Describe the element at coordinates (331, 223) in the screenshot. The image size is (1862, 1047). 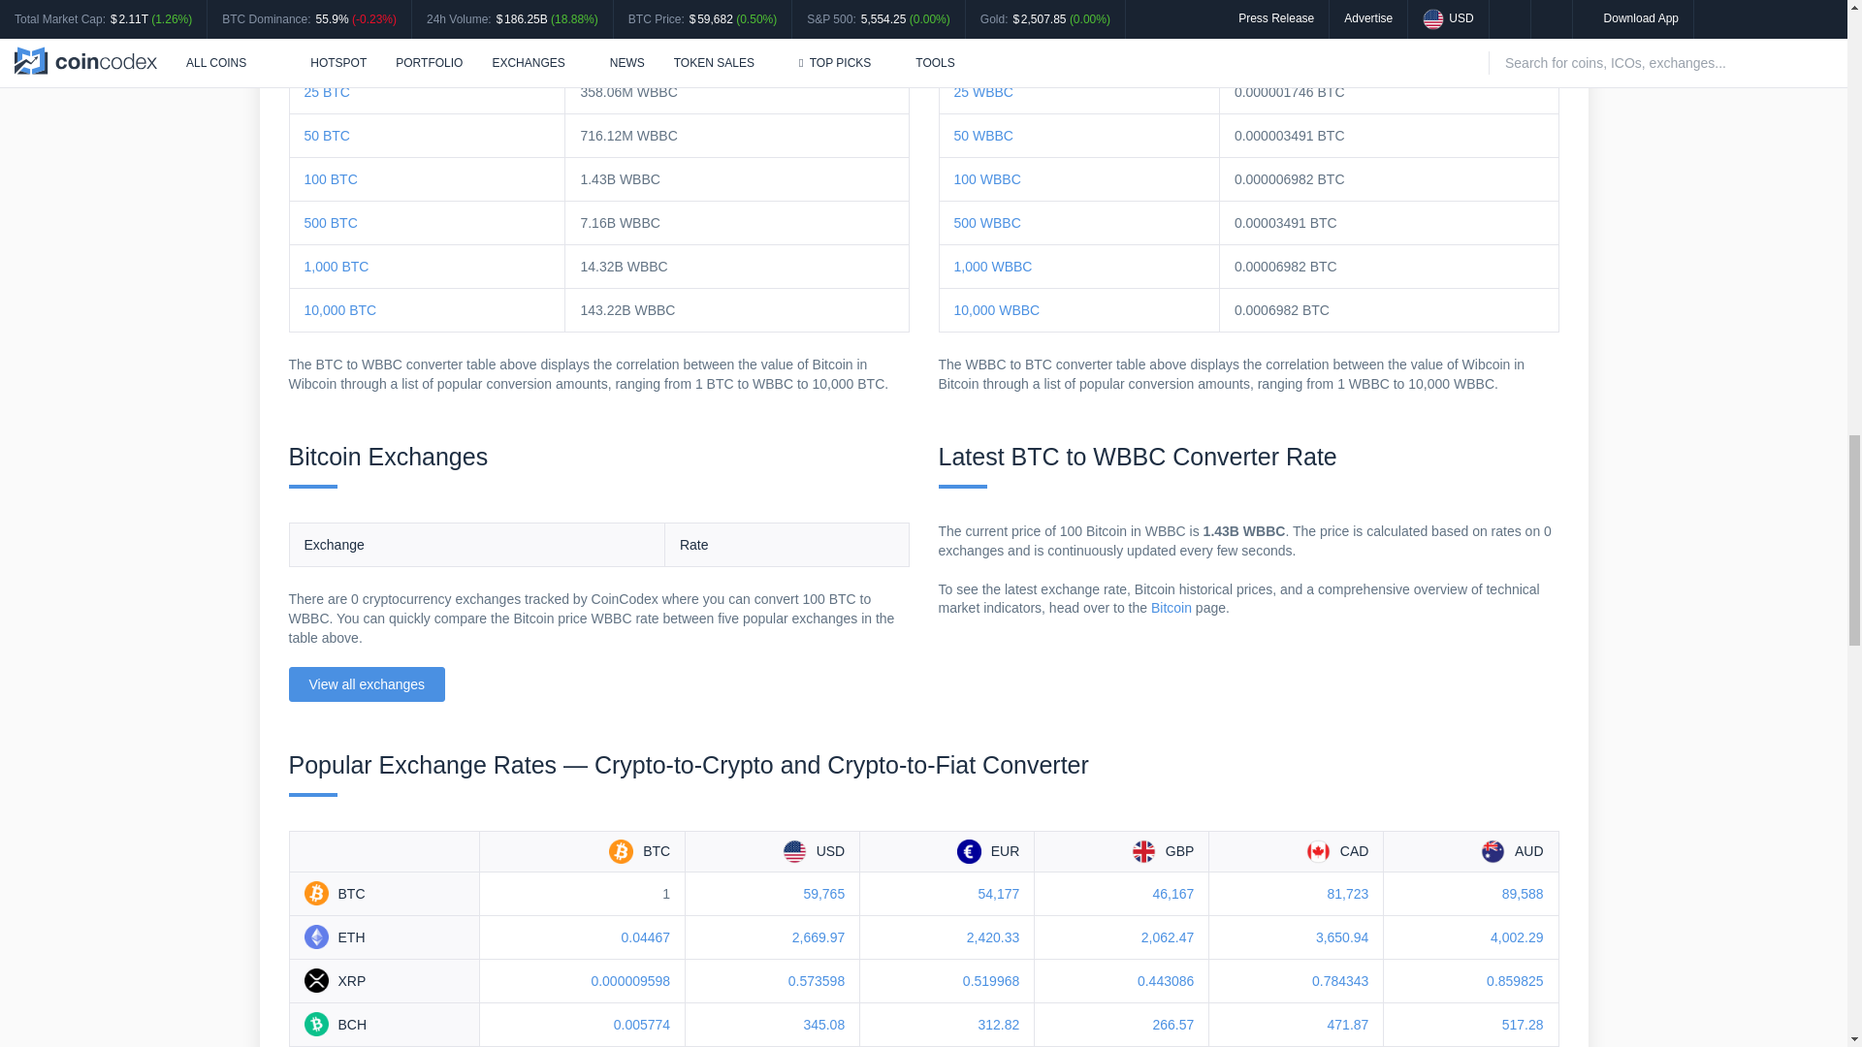
I see `500 BTC` at that location.